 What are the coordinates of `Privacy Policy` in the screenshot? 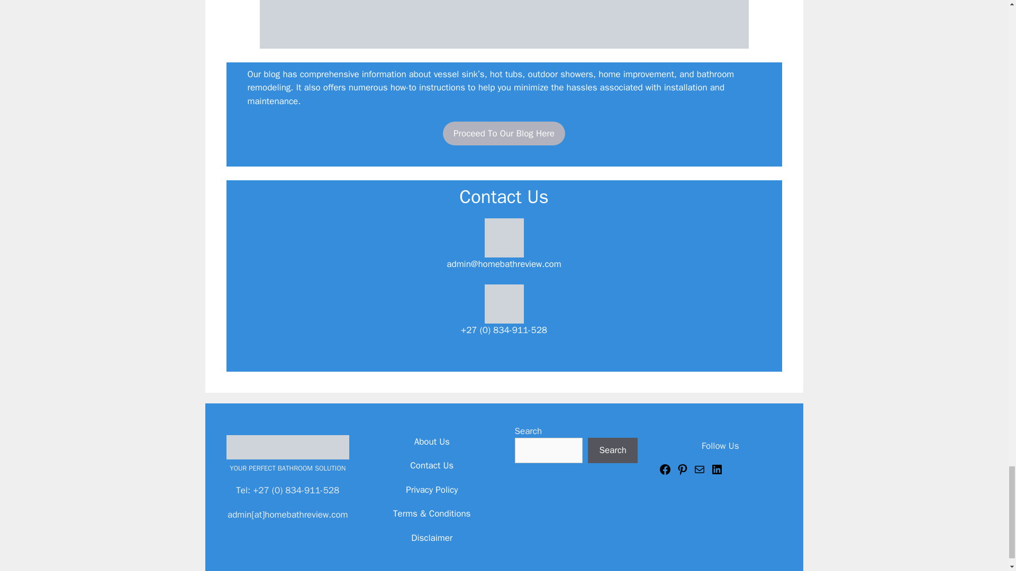 It's located at (432, 490).